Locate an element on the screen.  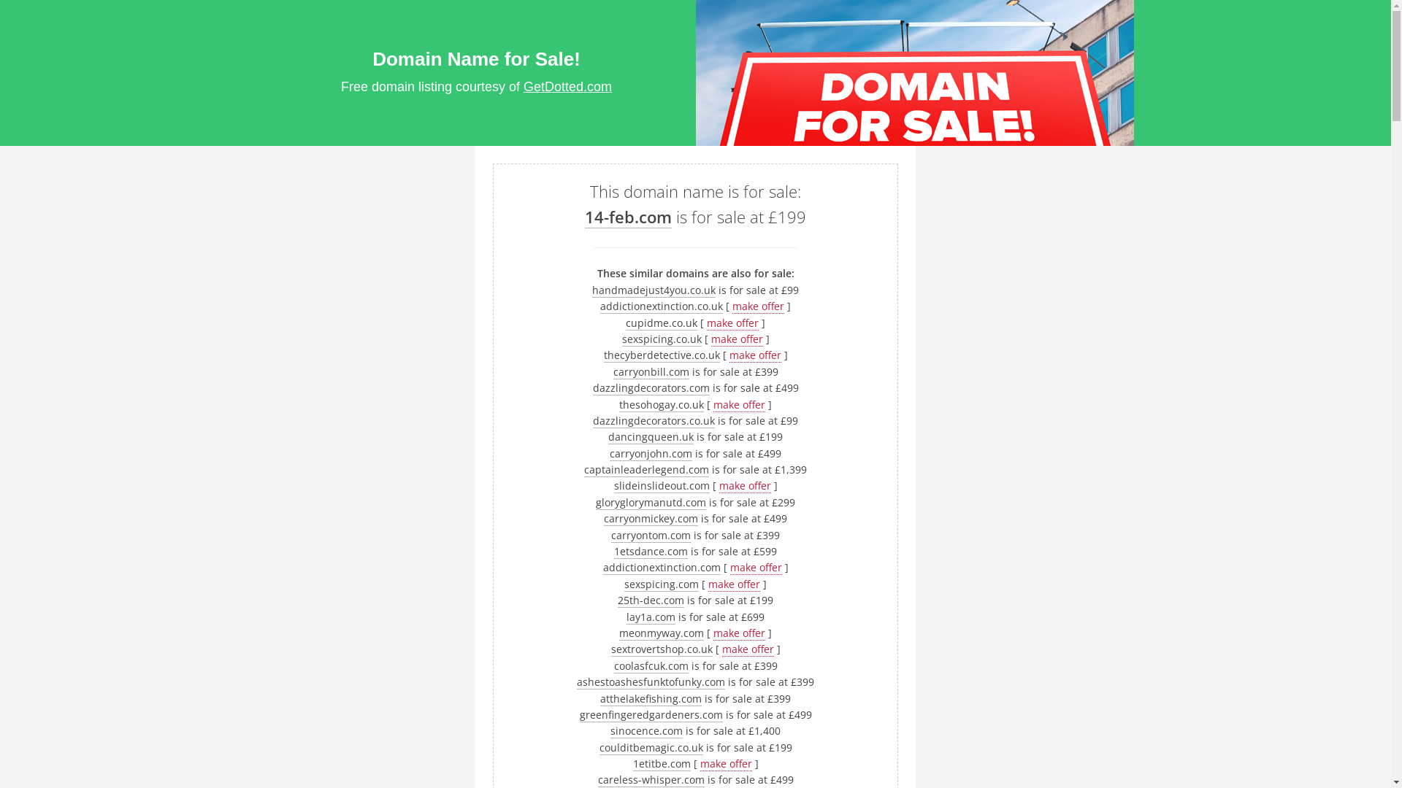
make offer is located at coordinates (756, 568).